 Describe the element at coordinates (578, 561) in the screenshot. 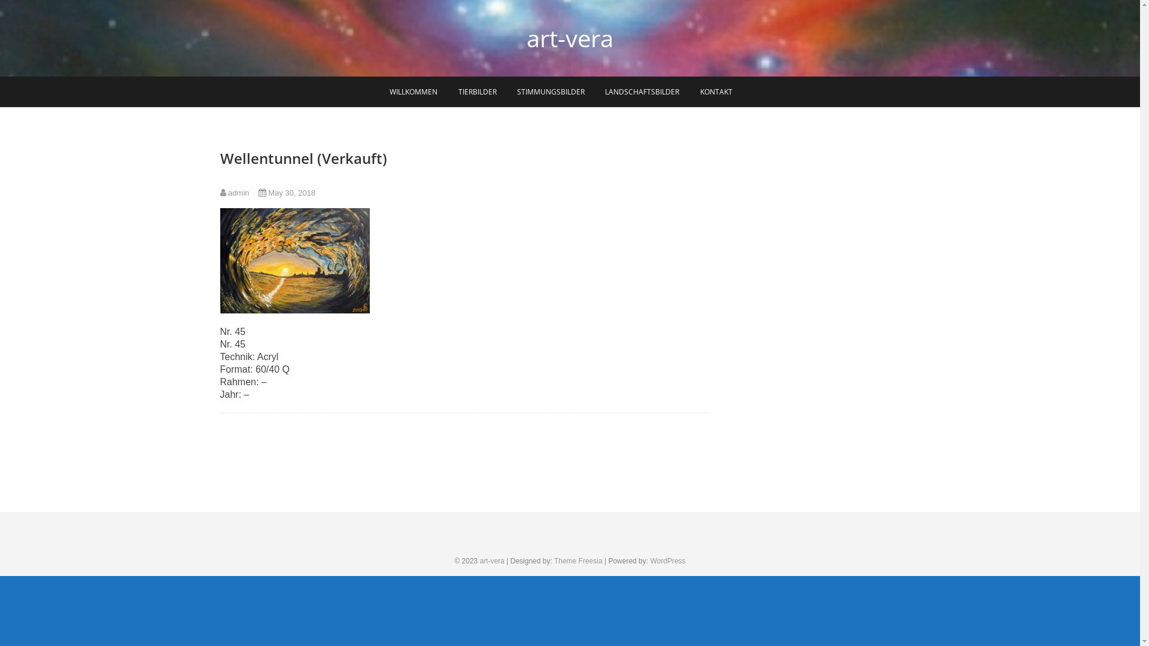

I see `Theme Freesia` at that location.